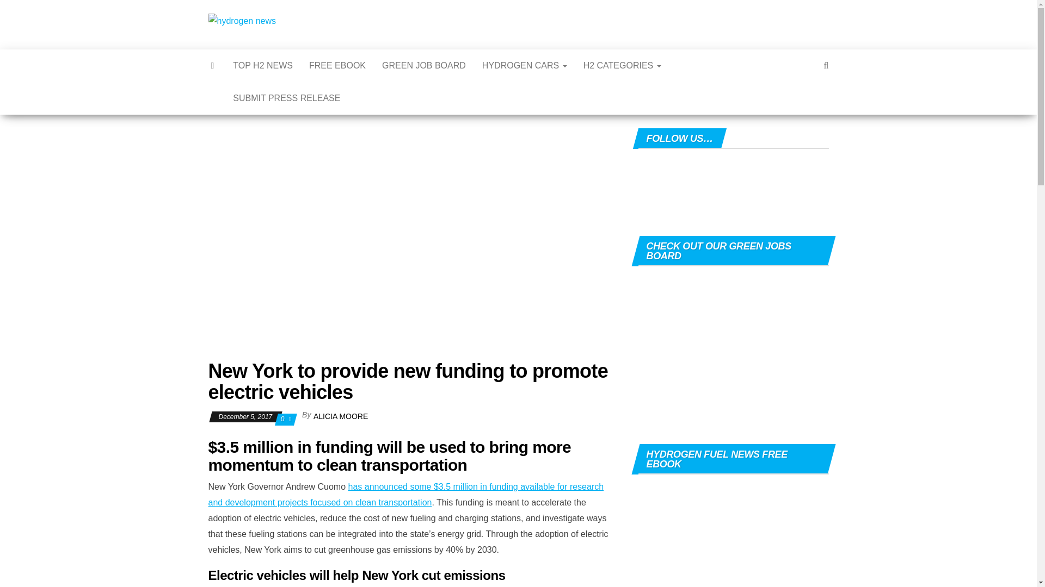 This screenshot has height=587, width=1045. What do you see at coordinates (262, 65) in the screenshot?
I see `TOP H2 NEWS` at bounding box center [262, 65].